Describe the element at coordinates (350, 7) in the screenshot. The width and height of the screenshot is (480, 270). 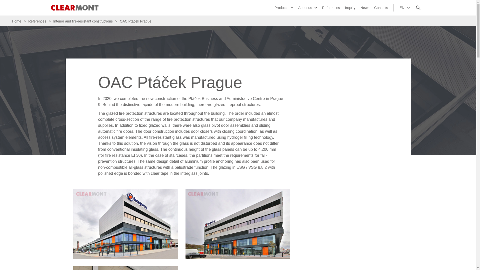
I see `Inquiry` at that location.